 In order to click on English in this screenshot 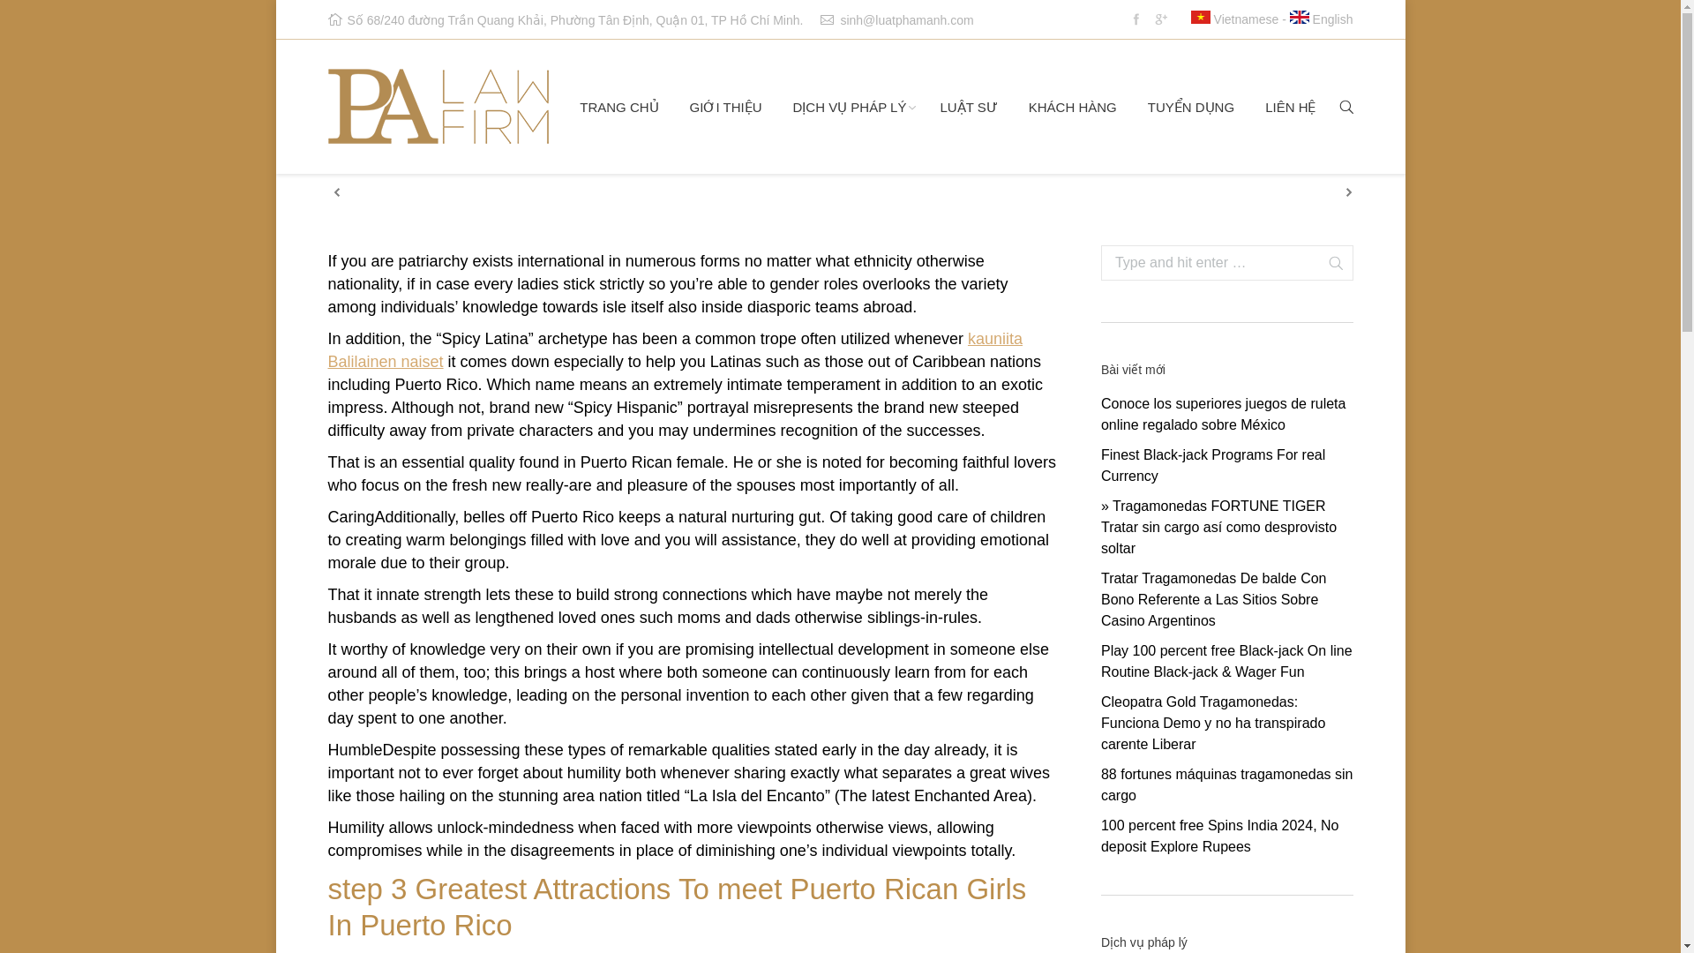, I will do `click(1322, 19)`.